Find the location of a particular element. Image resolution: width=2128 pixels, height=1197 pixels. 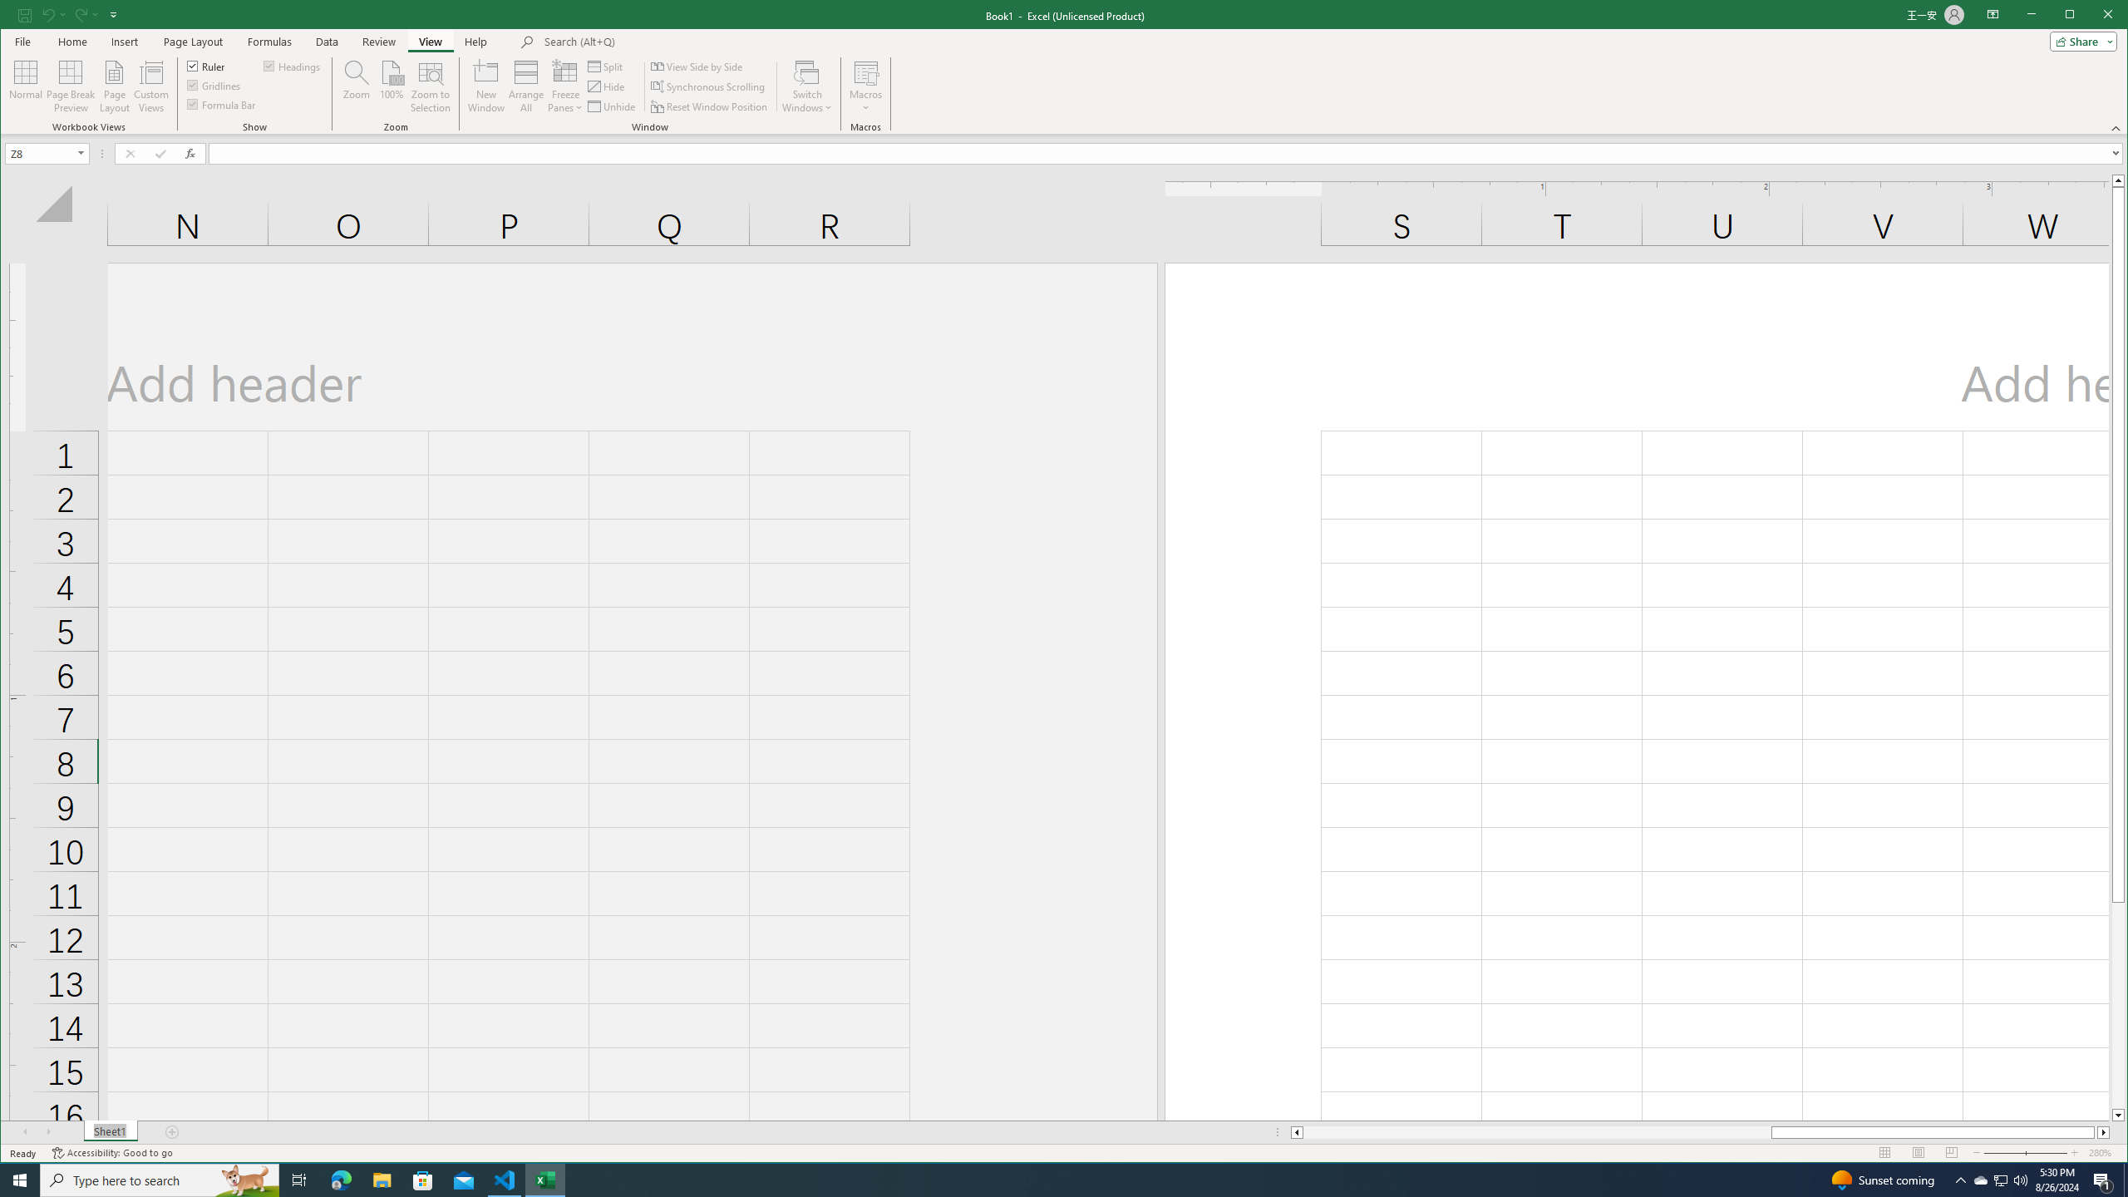

Excel - 1 running window is located at coordinates (545, 1180).